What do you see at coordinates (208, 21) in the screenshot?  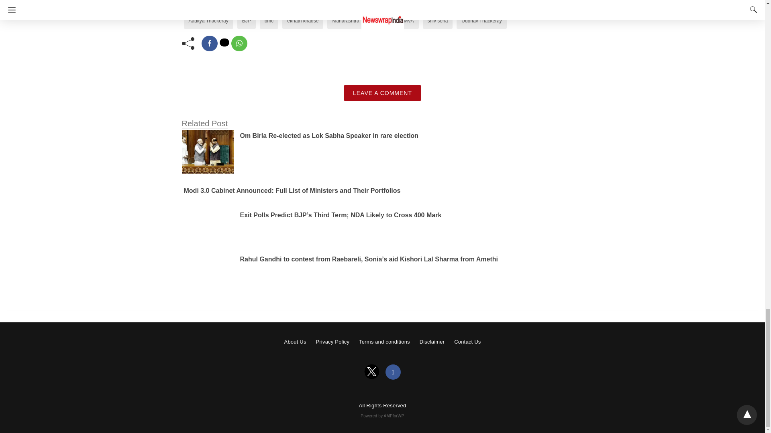 I see `Aaditya Thackeray` at bounding box center [208, 21].